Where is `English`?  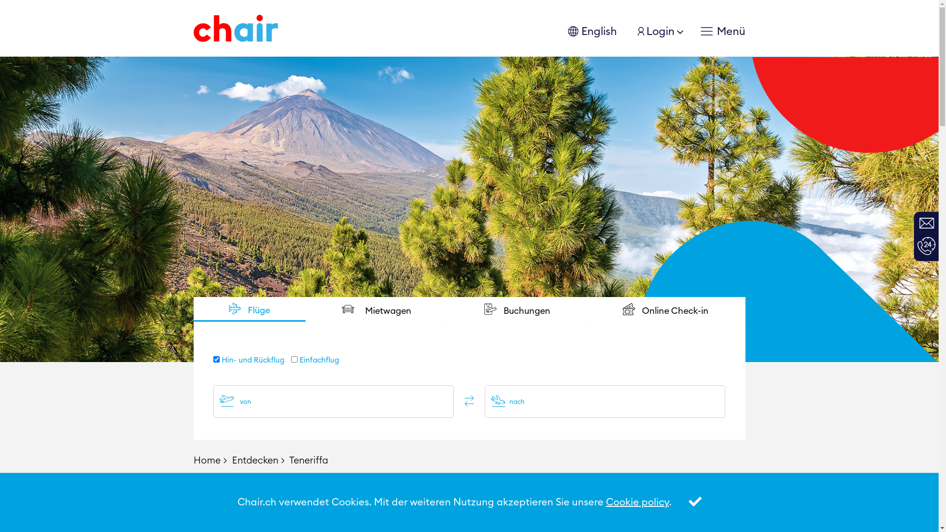 English is located at coordinates (591, 32).